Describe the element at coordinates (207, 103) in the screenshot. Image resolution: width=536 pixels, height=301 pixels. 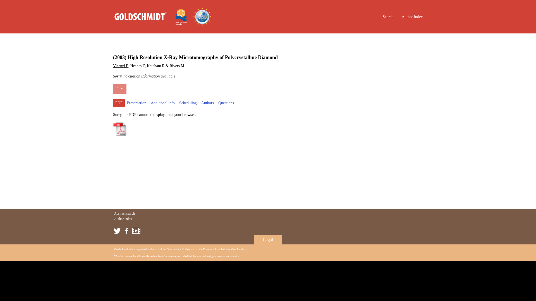
I see `Authors` at that location.